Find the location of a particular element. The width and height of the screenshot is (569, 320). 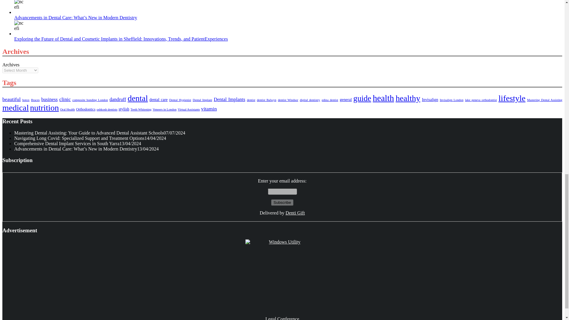

beautiful is located at coordinates (11, 99).